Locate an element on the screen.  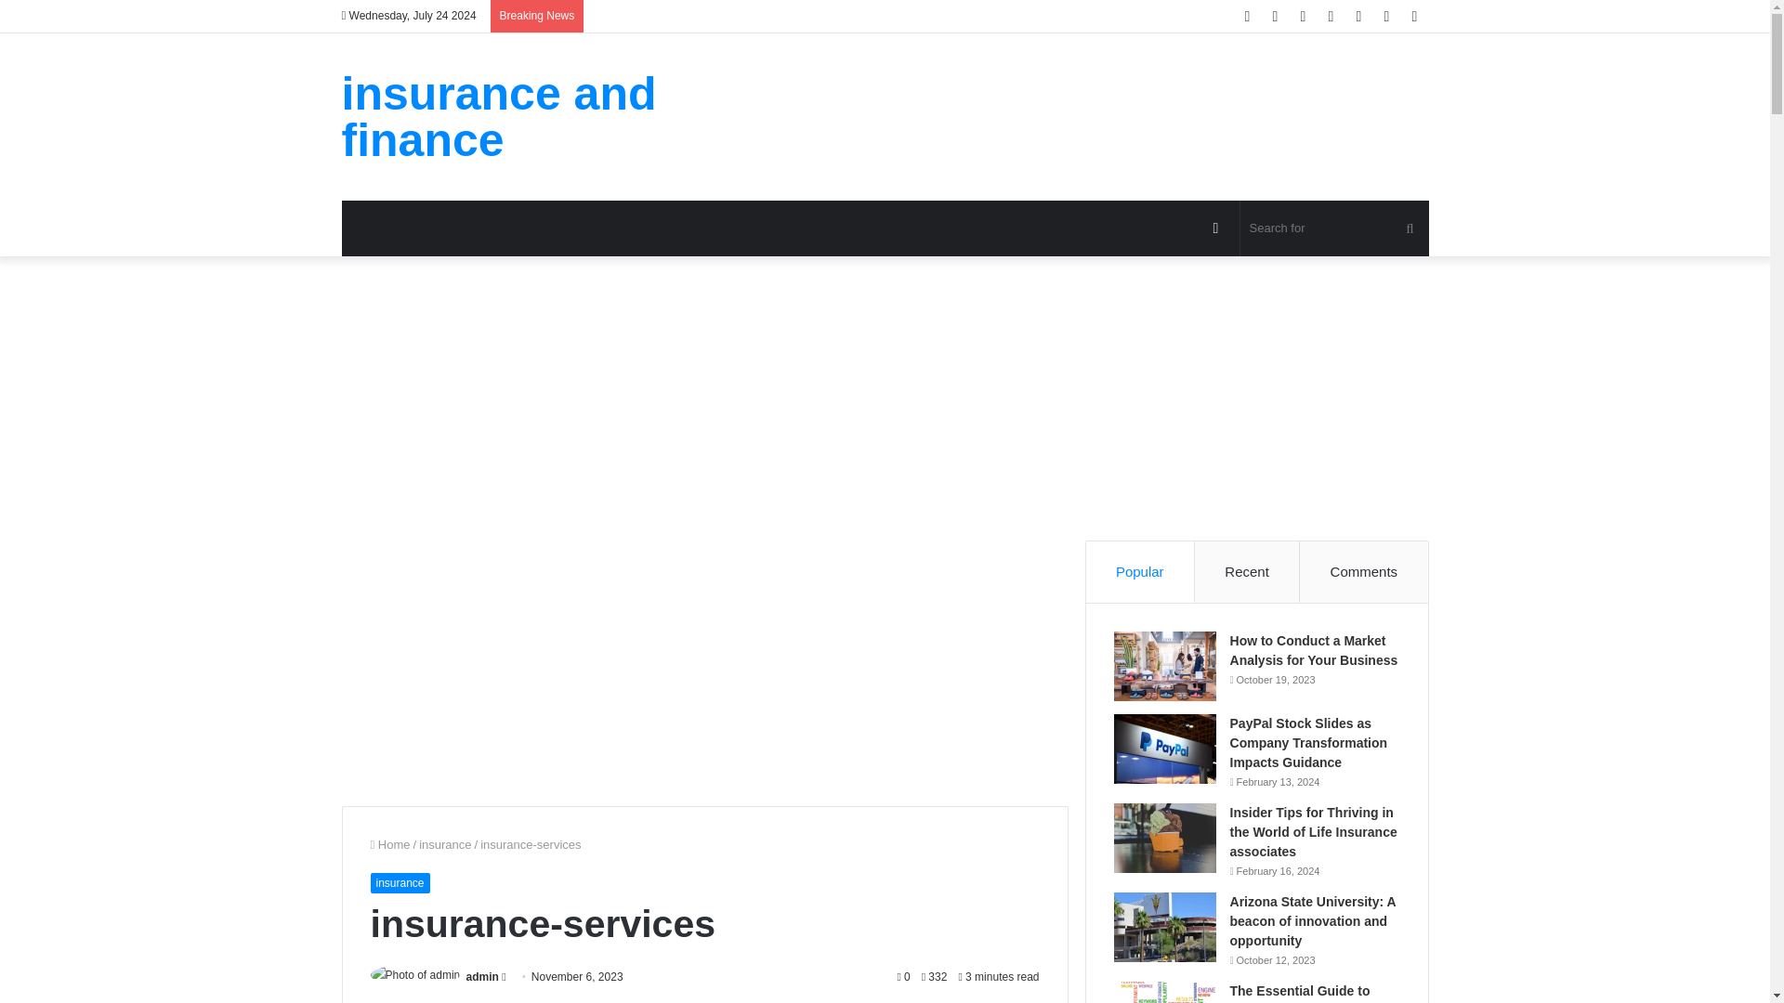
Advertisement is located at coordinates (563, 656).